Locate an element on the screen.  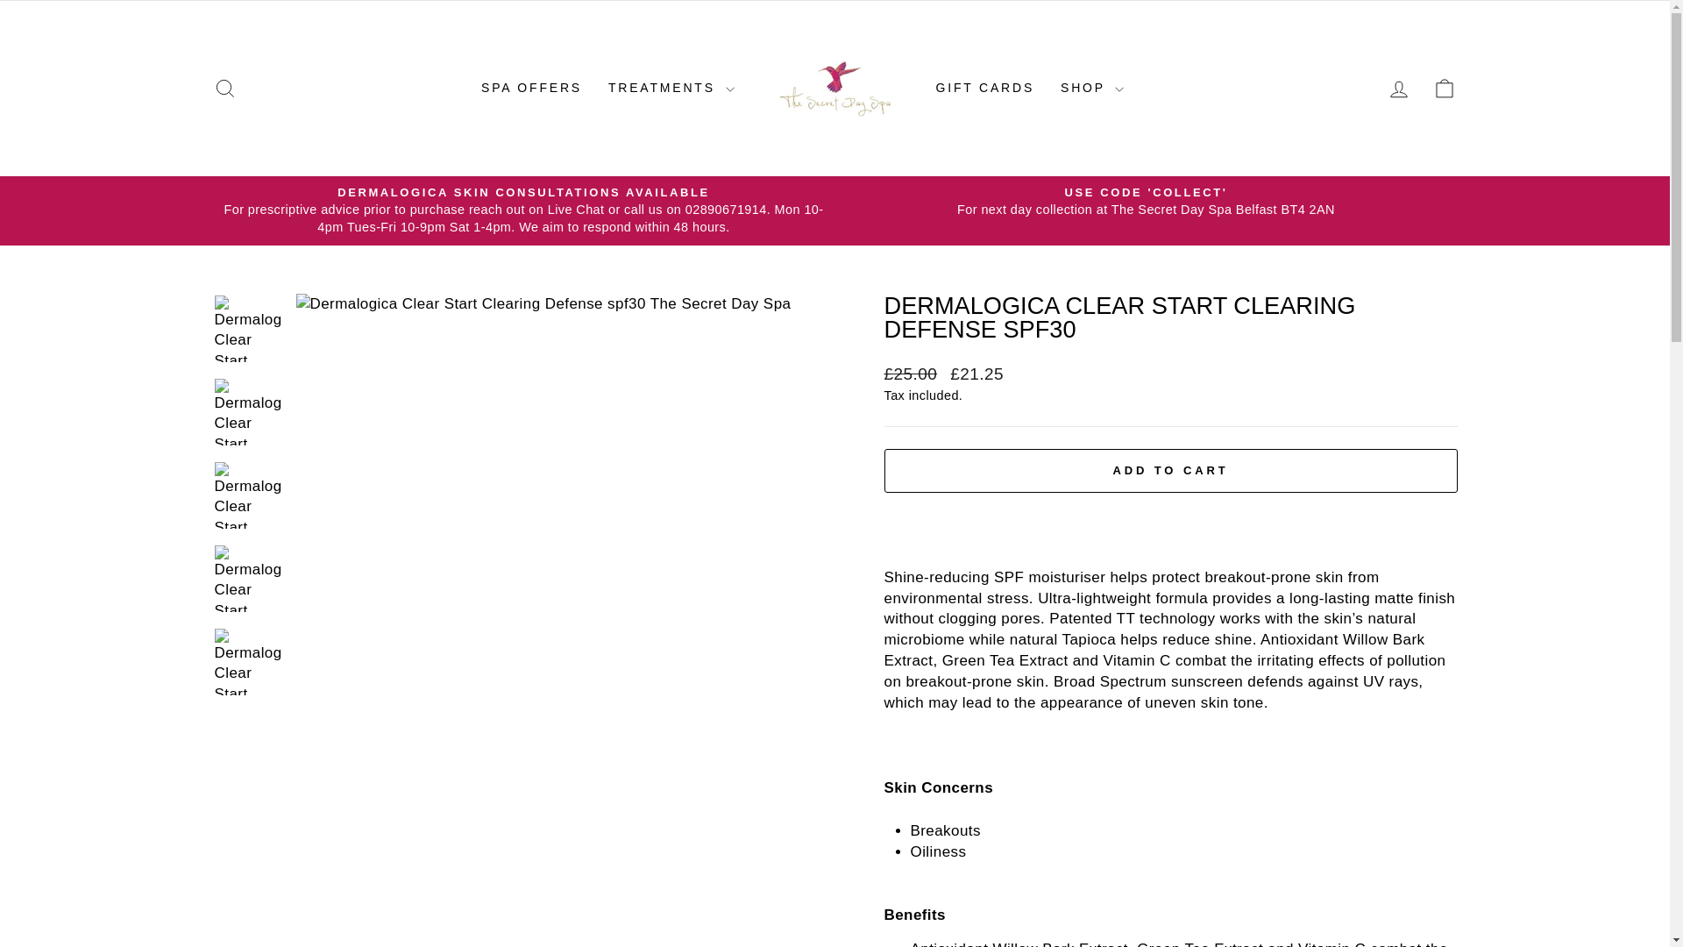
ICON-BAG-MINIMAL is located at coordinates (1445, 88).